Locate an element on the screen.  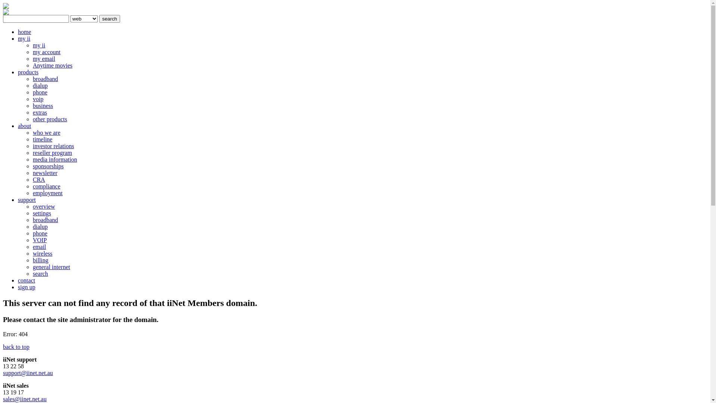
support is located at coordinates (27, 200).